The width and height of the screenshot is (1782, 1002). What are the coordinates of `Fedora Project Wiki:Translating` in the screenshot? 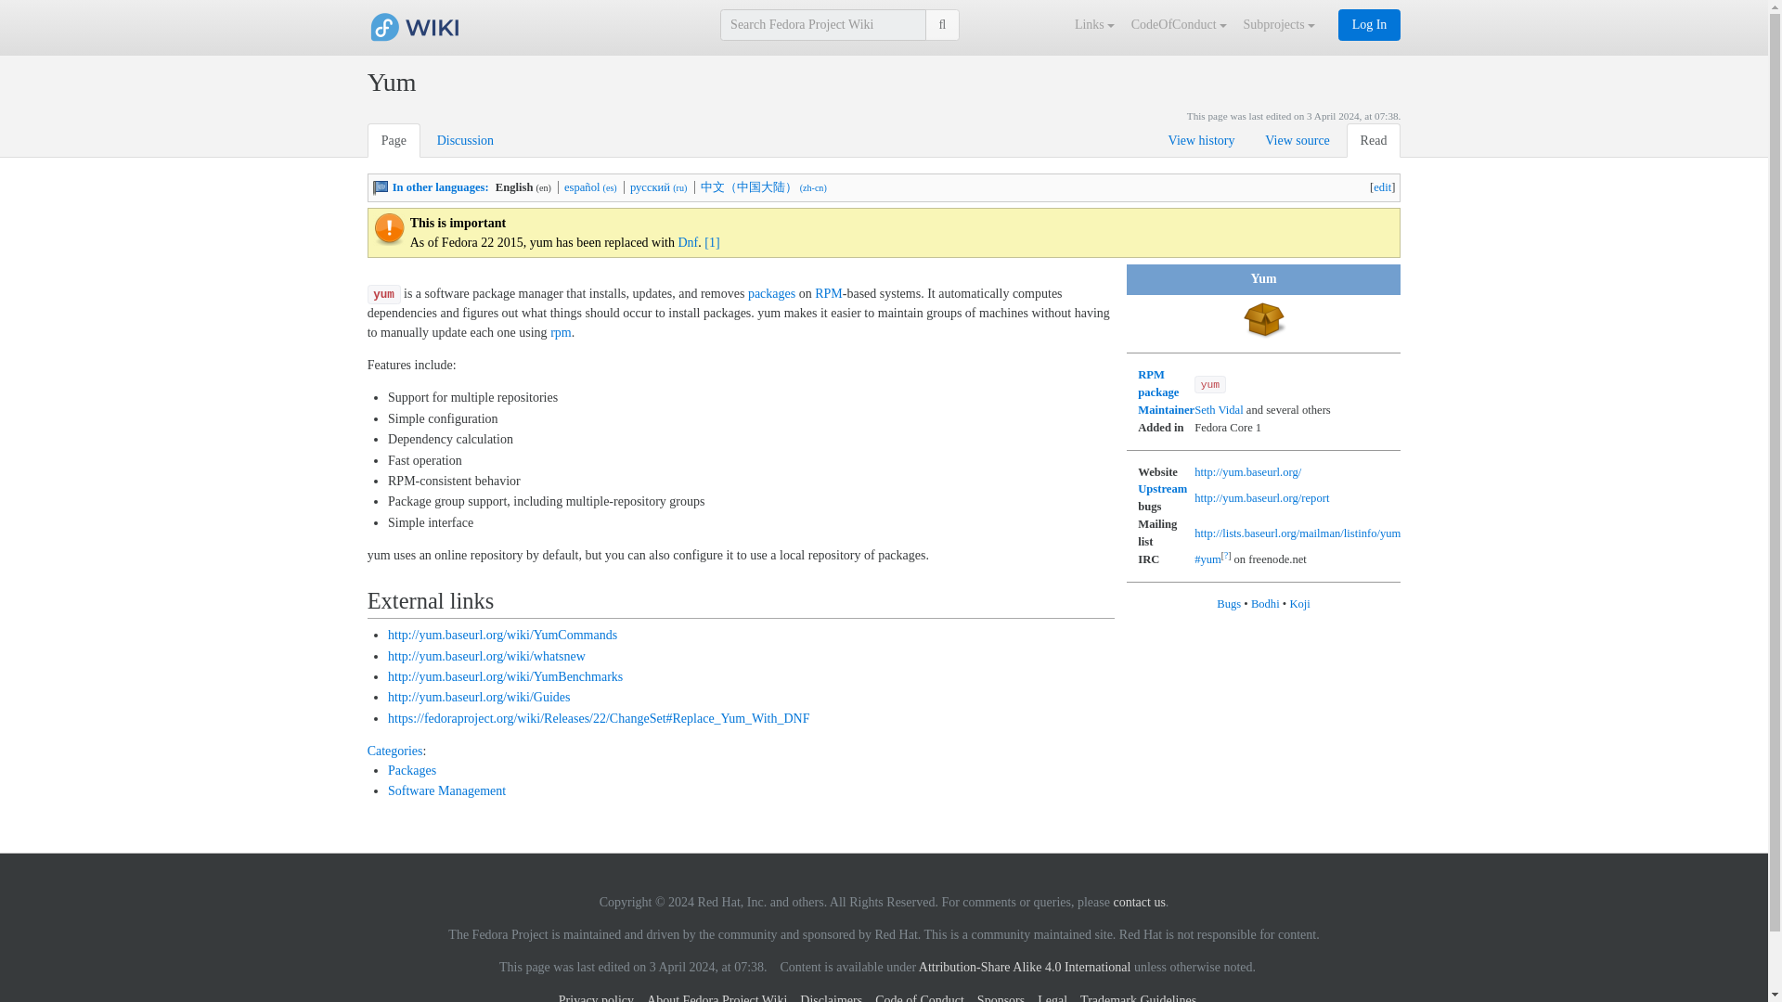 It's located at (381, 187).